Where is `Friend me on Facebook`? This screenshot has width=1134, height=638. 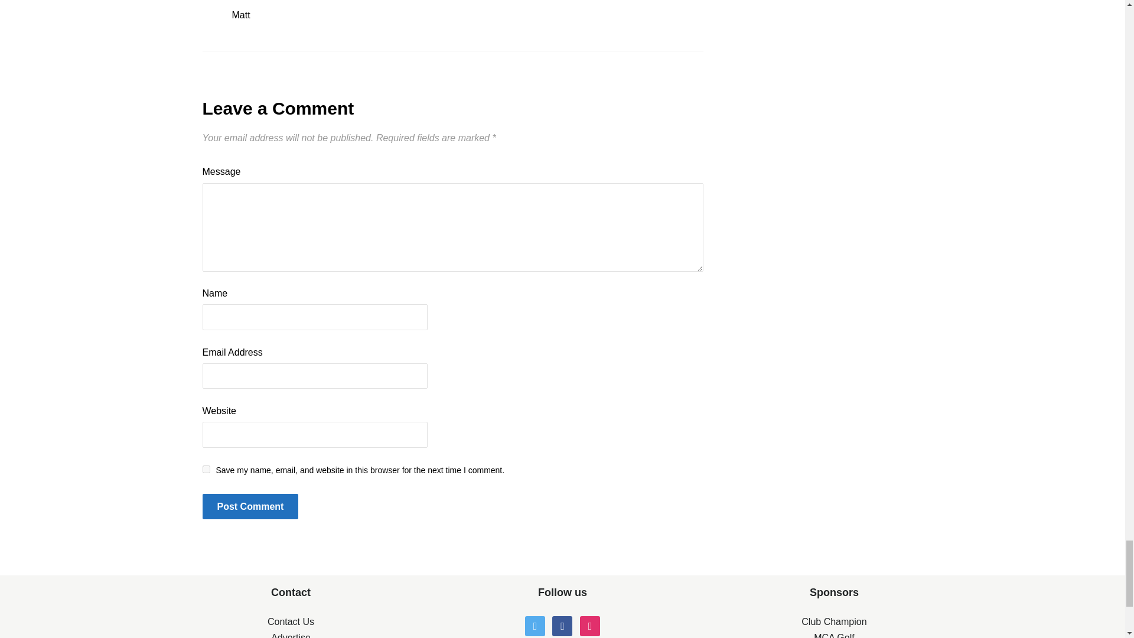
Friend me on Facebook is located at coordinates (562, 625).